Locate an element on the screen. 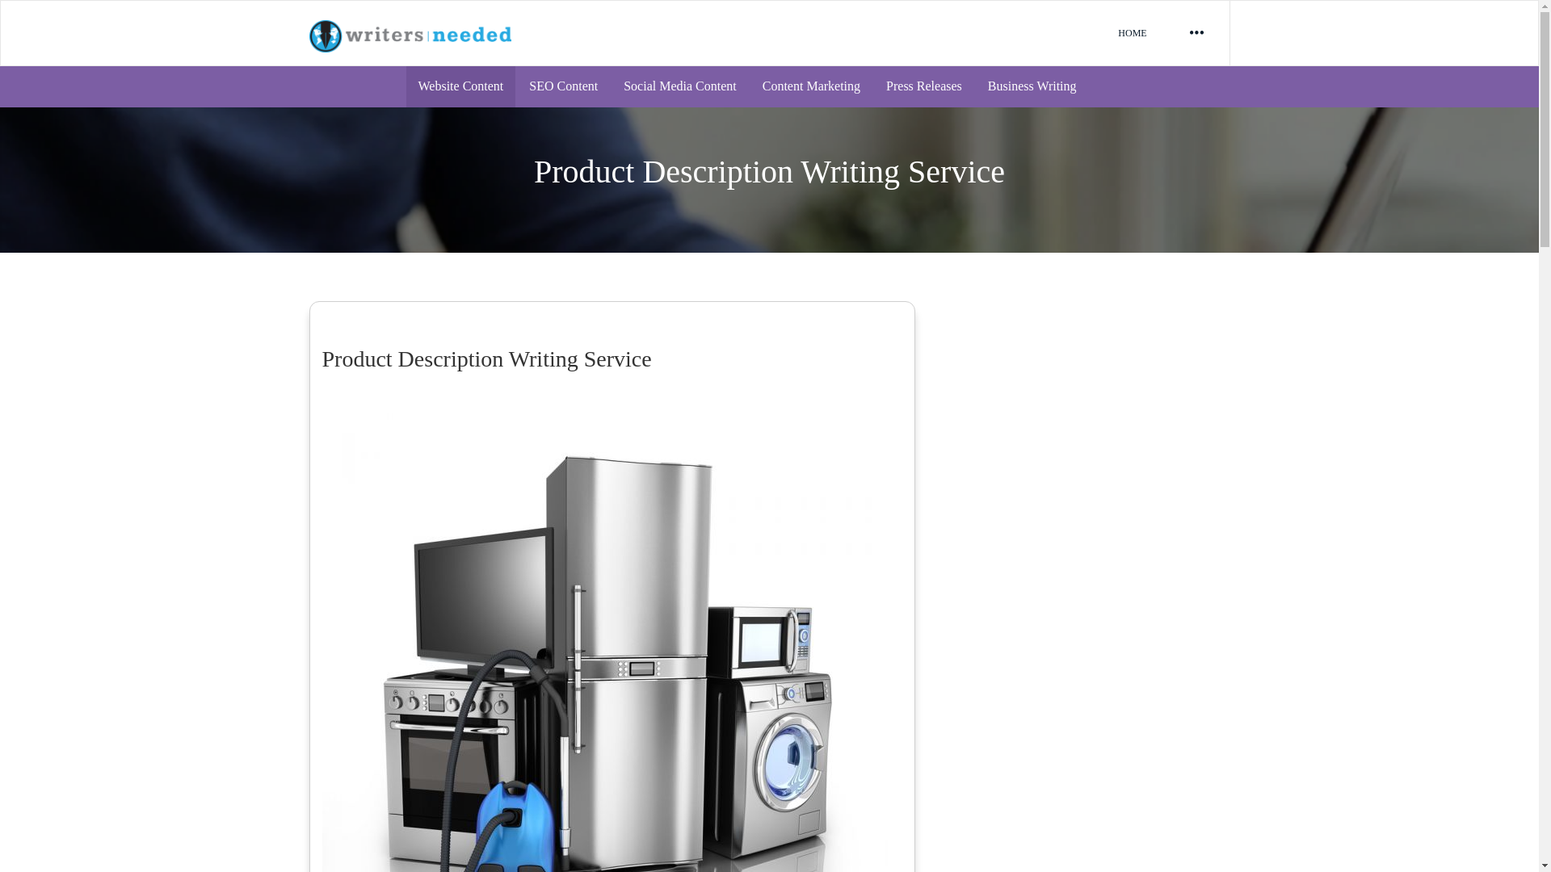  Website Content is located at coordinates (460, 86).